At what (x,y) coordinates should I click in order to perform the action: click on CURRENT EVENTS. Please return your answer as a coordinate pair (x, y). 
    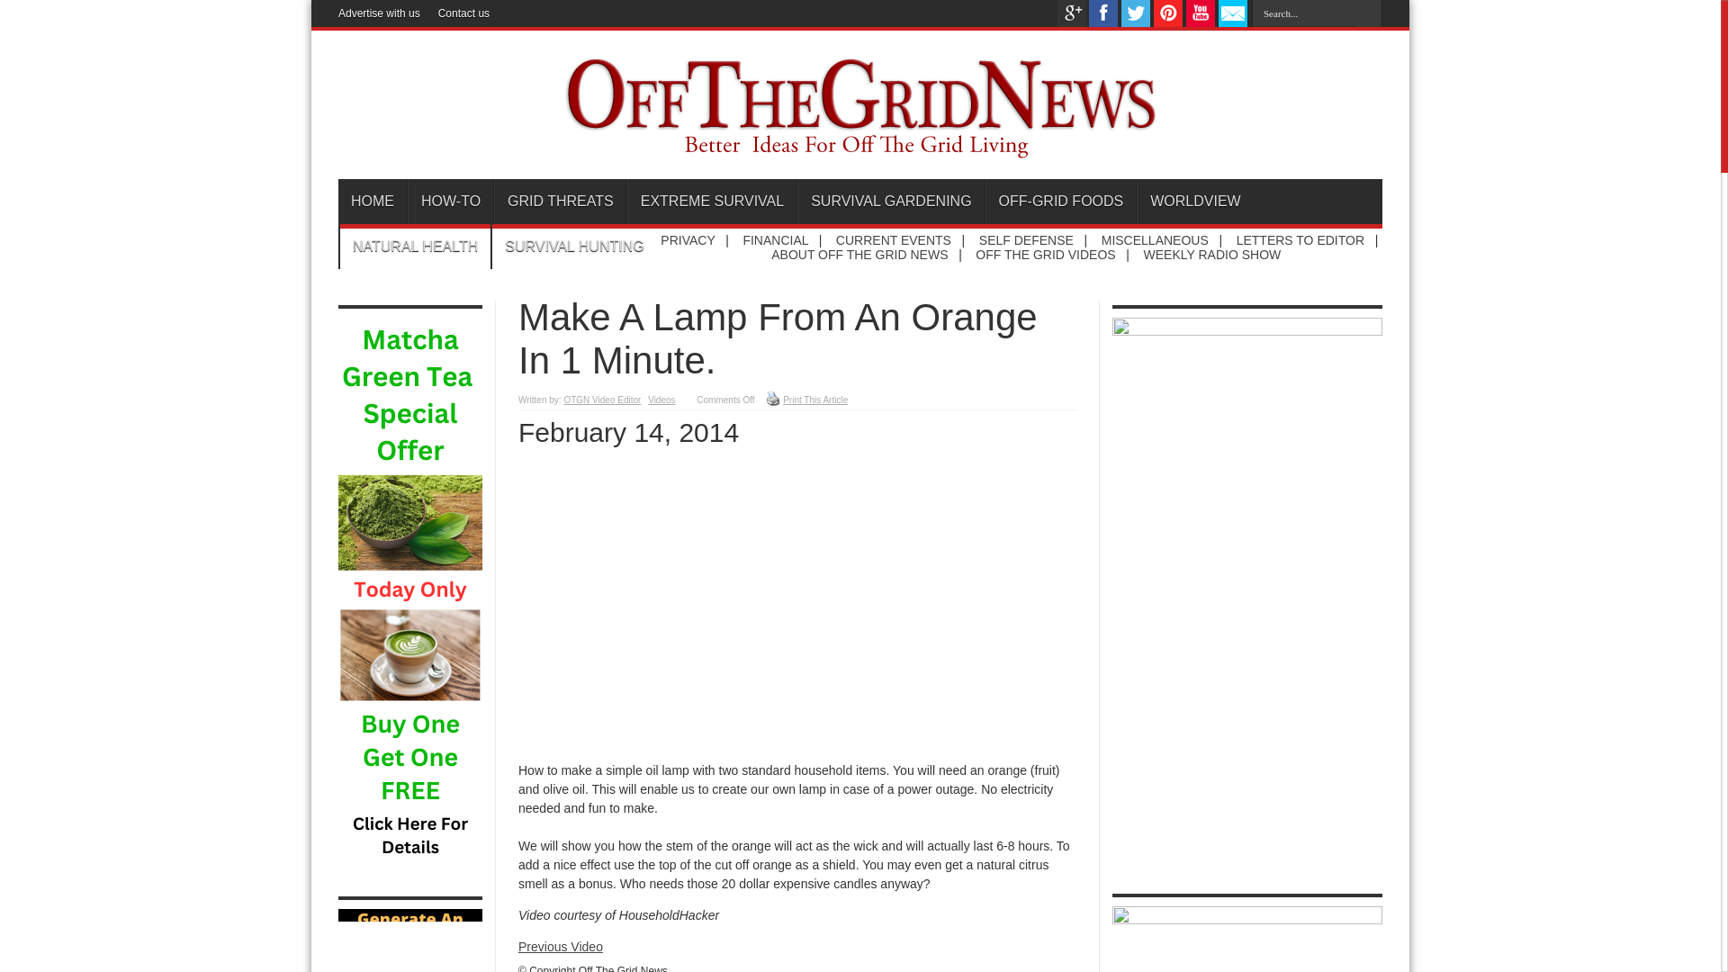
    Looking at the image, I should click on (894, 240).